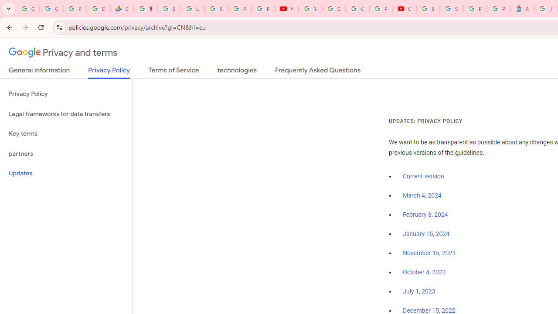 The image size is (558, 314). What do you see at coordinates (357, 9) in the screenshot?
I see `Create your Google Account` at bounding box center [357, 9].